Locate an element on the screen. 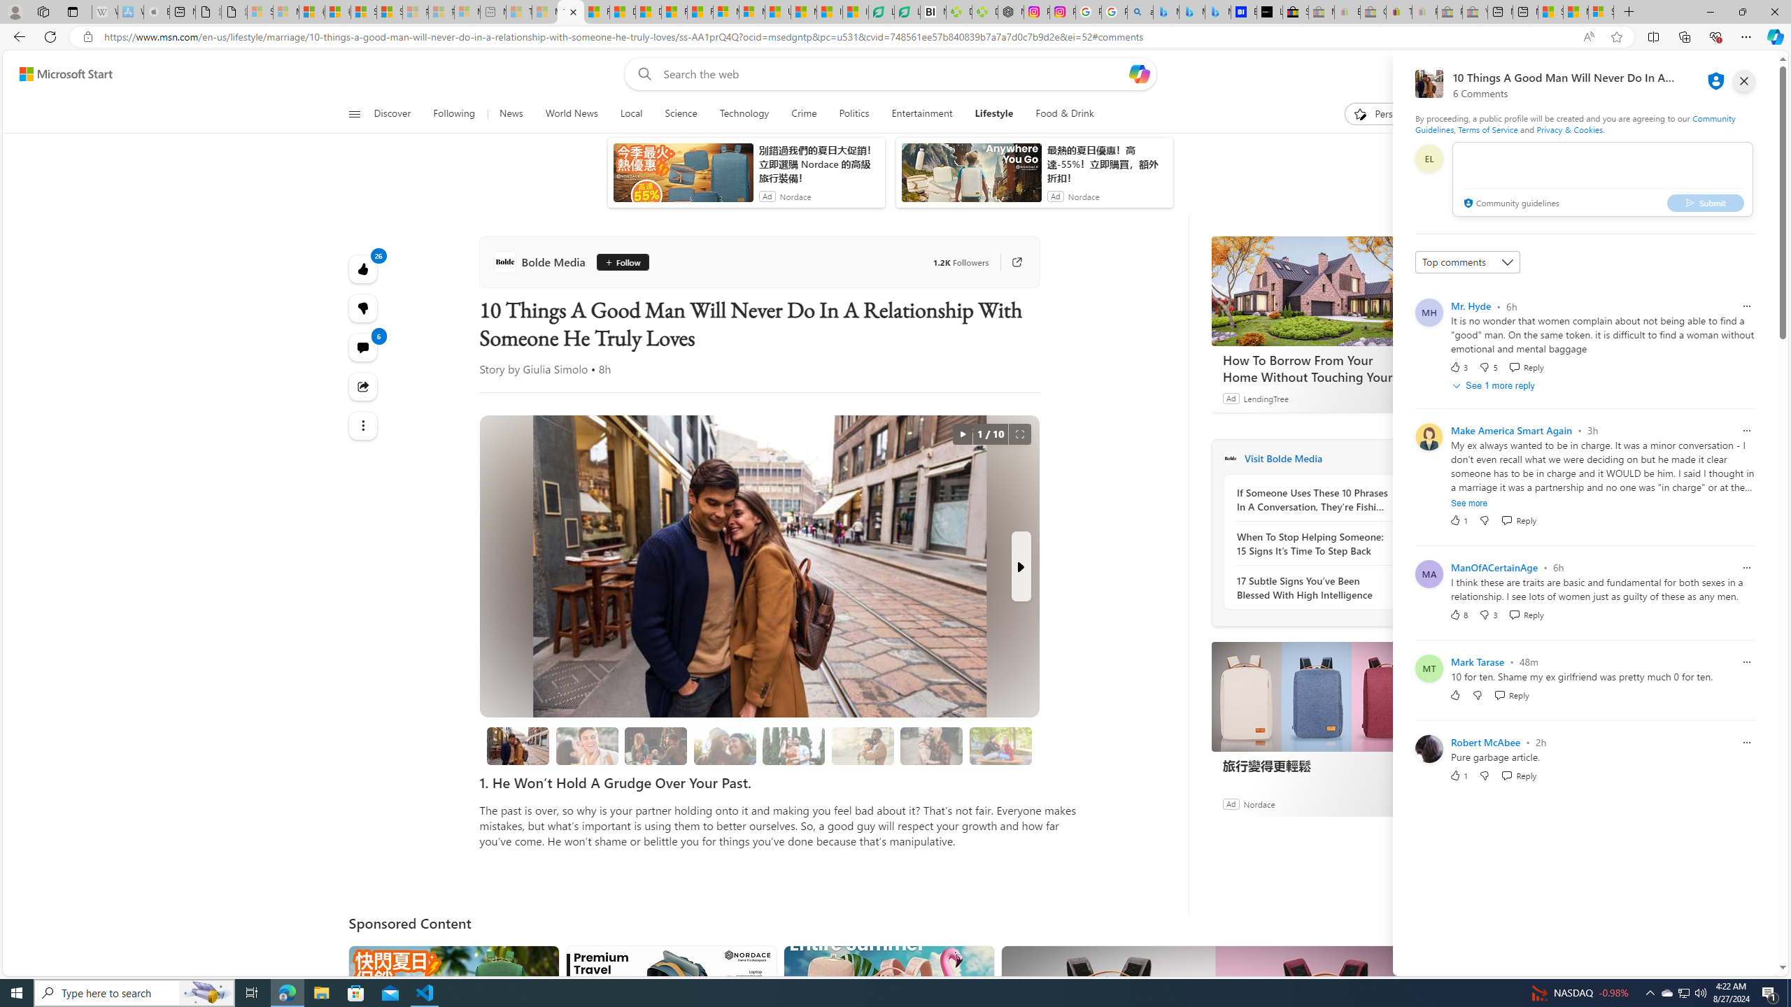 The height and width of the screenshot is (1007, 1791). Discover is located at coordinates (399, 114).